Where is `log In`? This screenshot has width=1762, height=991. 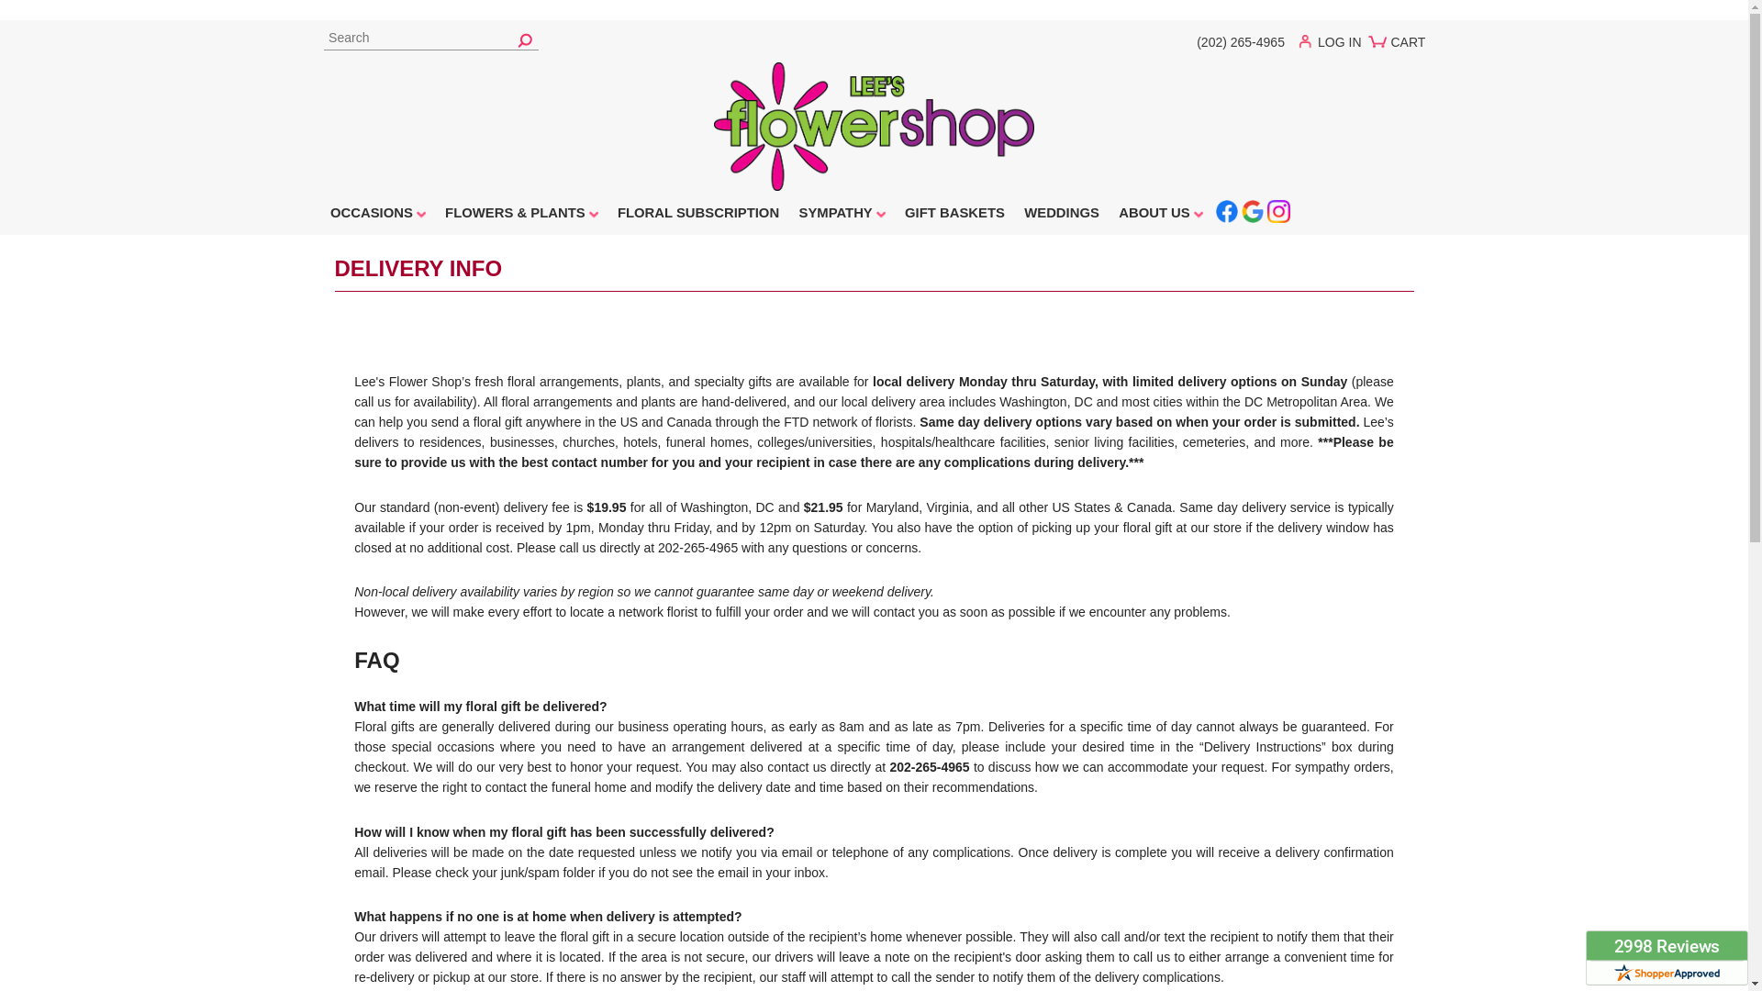 log In is located at coordinates (1335, 46).